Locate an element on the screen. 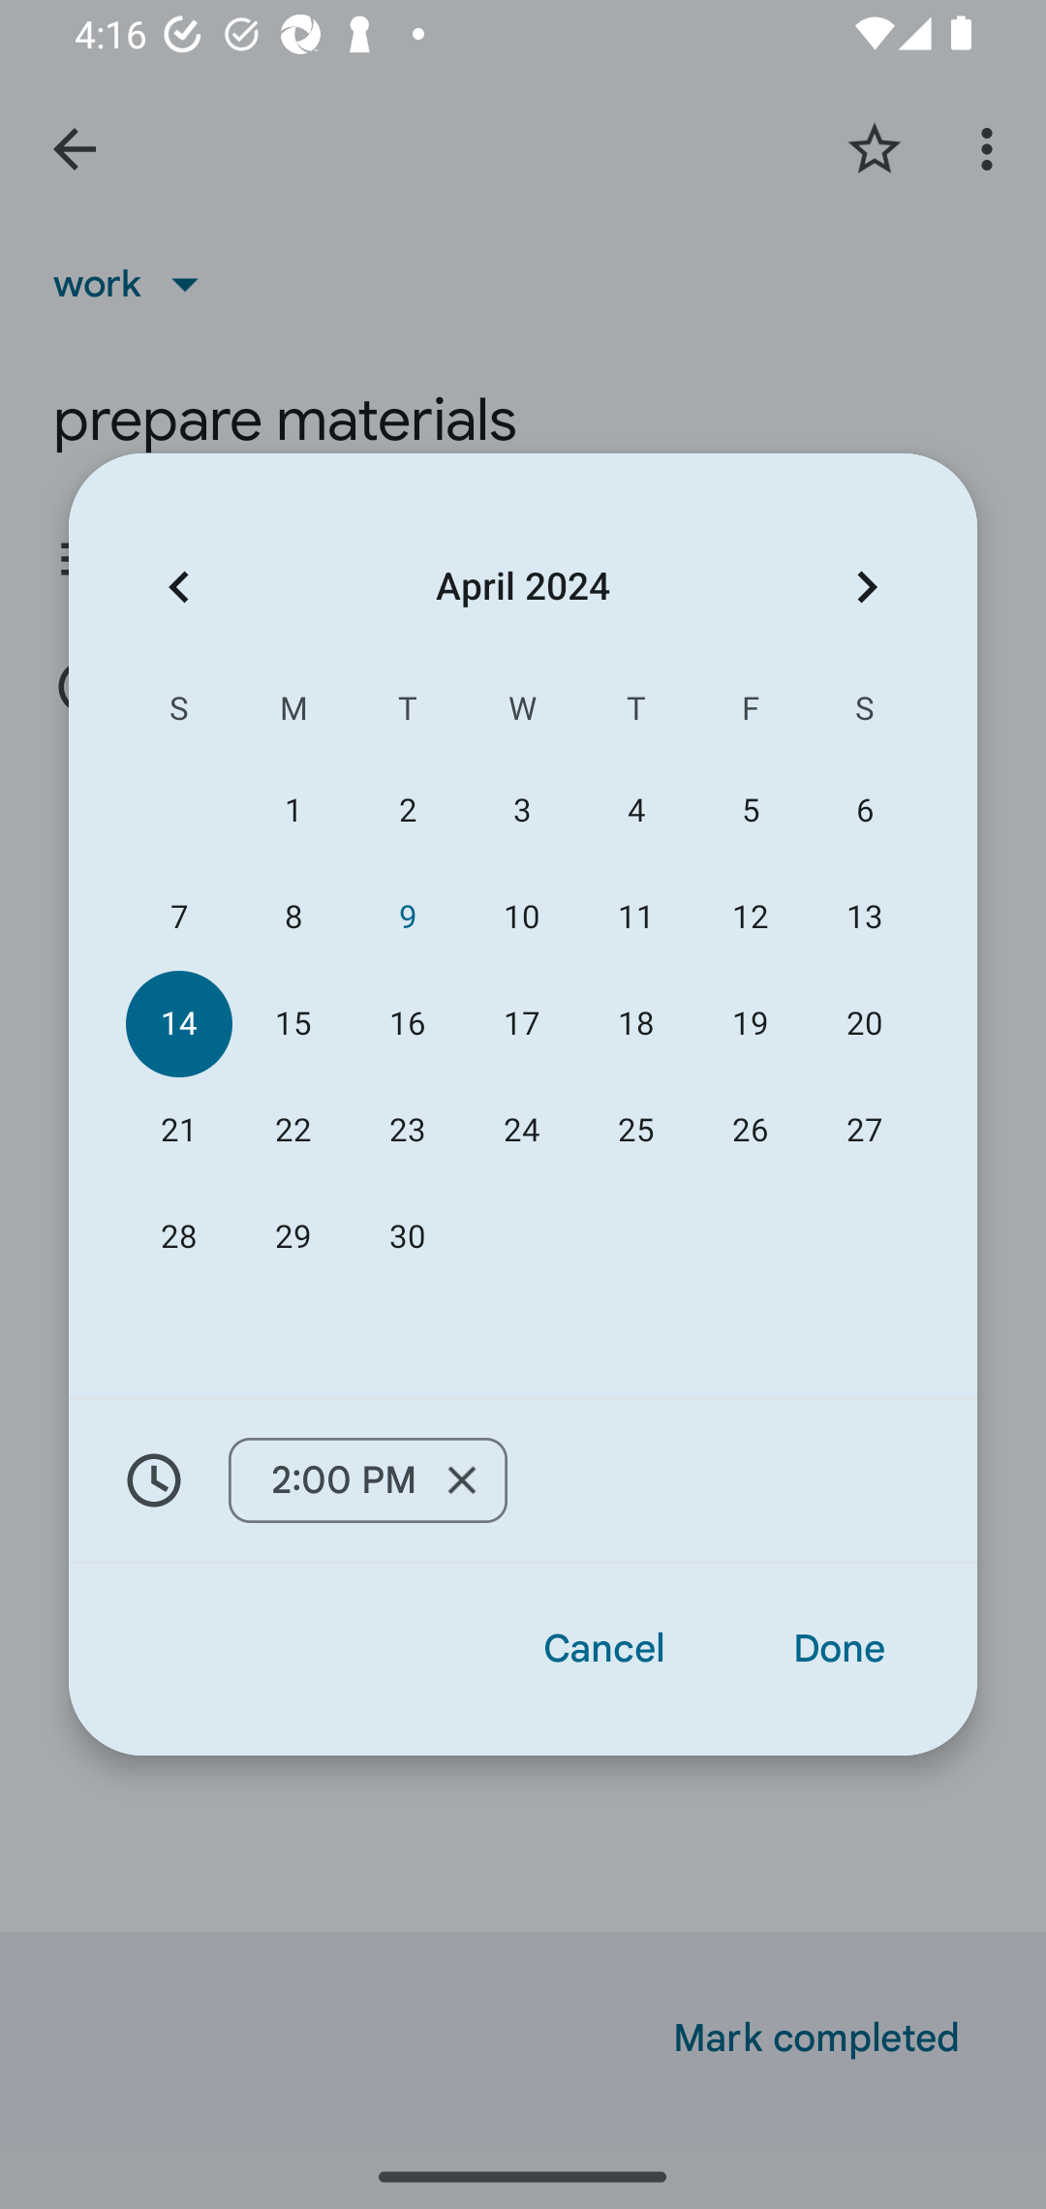 This screenshot has width=1046, height=2209. 6 06 April 2024 is located at coordinates (864, 810).